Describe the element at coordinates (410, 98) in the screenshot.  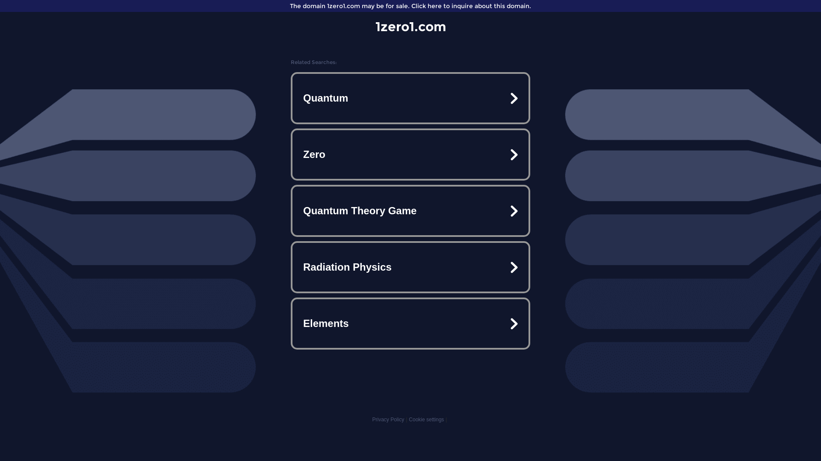
I see `Quantum` at that location.